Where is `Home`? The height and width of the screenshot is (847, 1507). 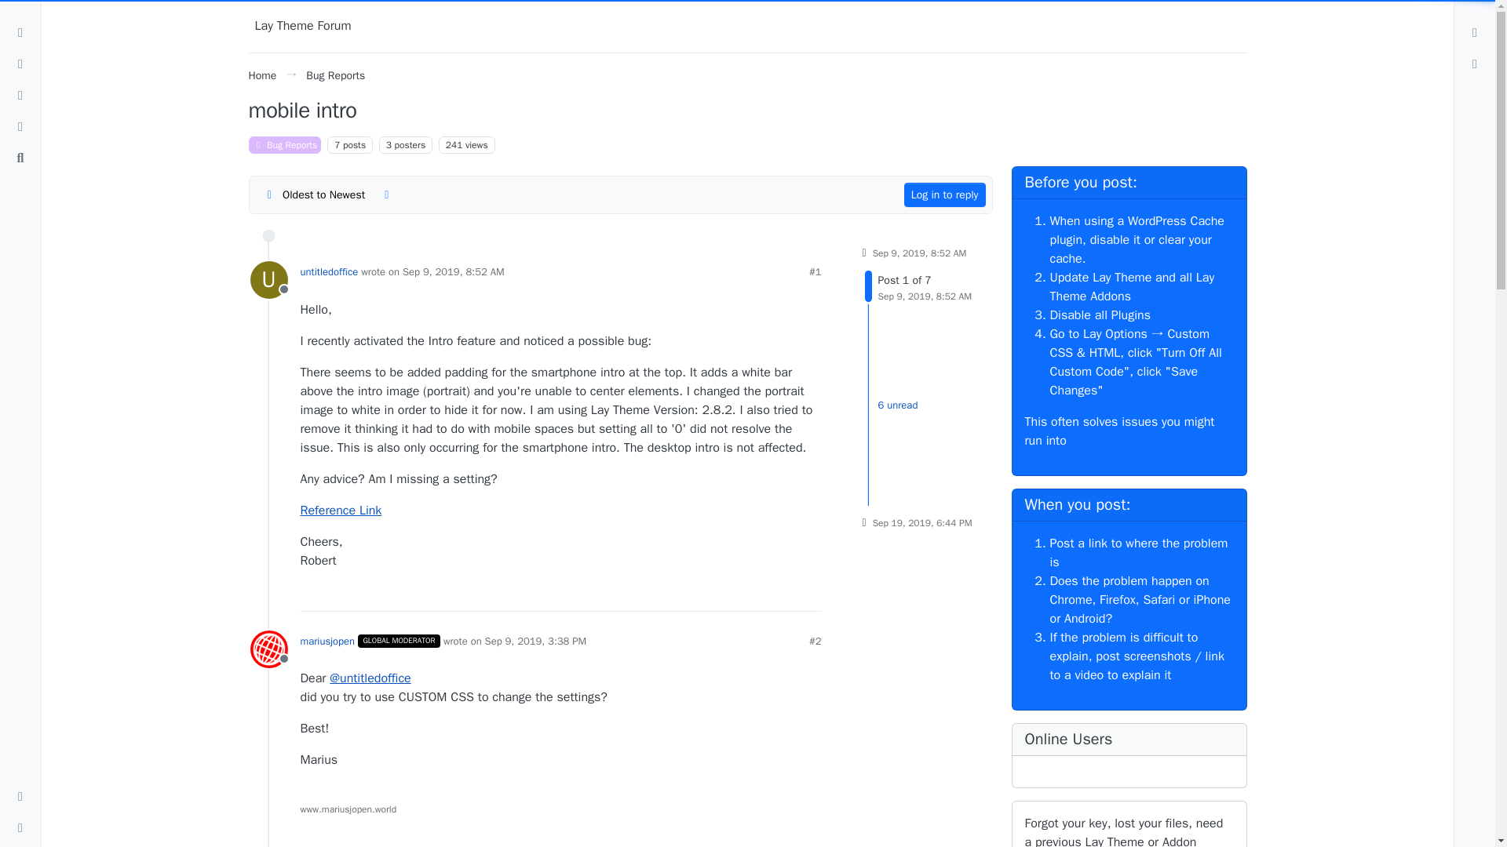
Home is located at coordinates (268, 649).